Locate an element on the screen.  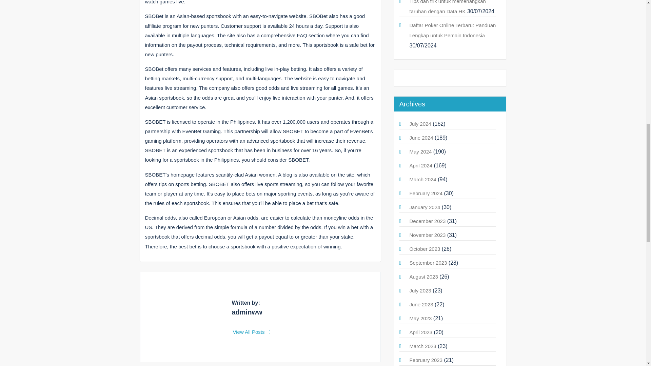
Tips dan trik untuk memenangkan taruhan dengan Data HK is located at coordinates (448, 7).